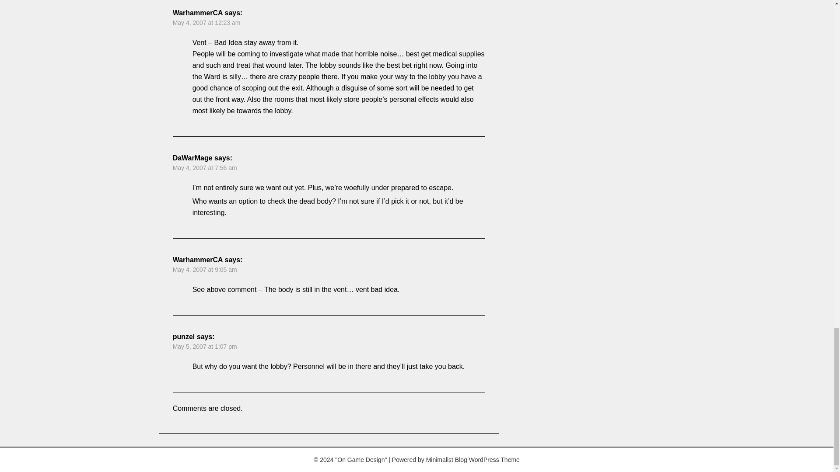  I want to click on May 4, 2007 at 7:56 am, so click(205, 168).